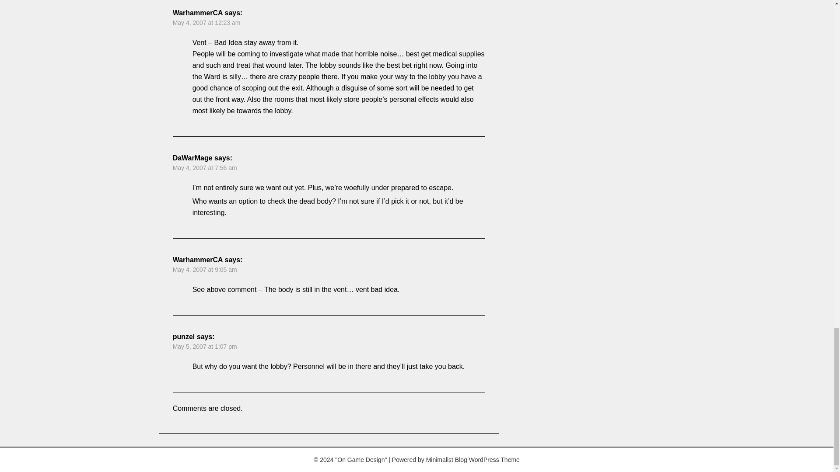  I want to click on May 4, 2007 at 7:56 am, so click(205, 168).